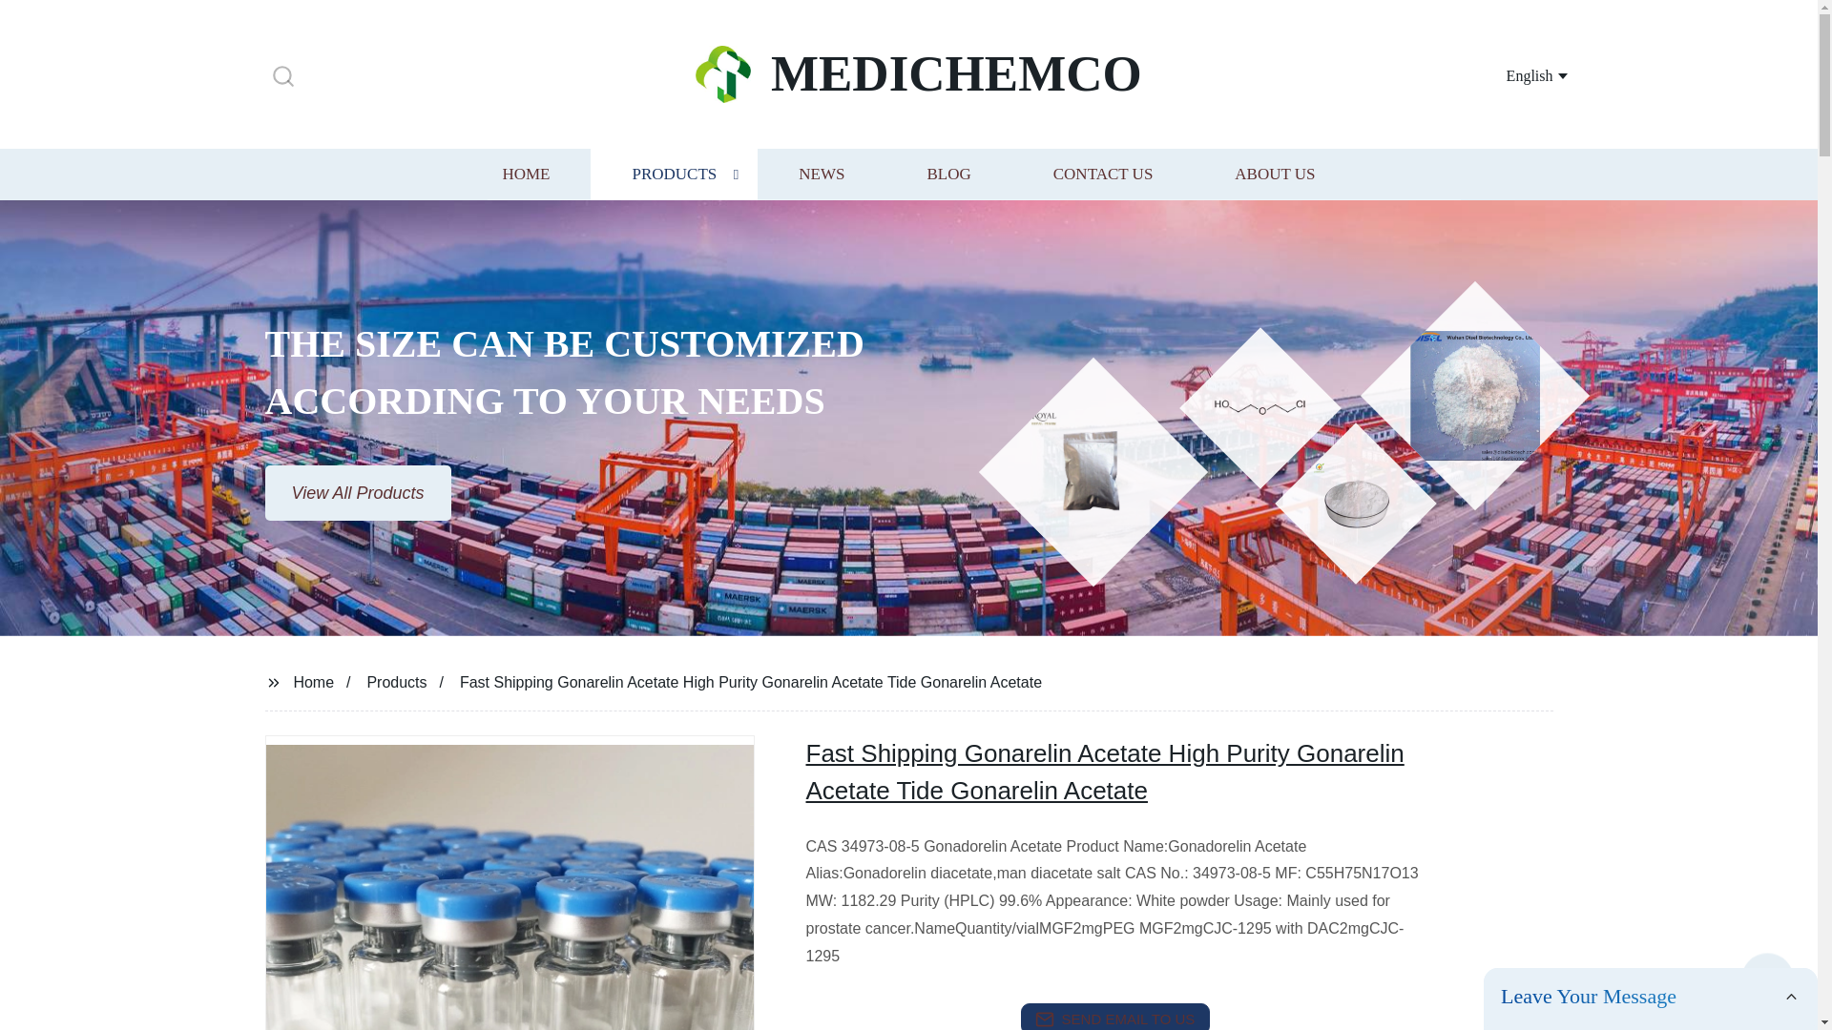  Describe the element at coordinates (1103, 174) in the screenshot. I see `CONTACT US` at that location.